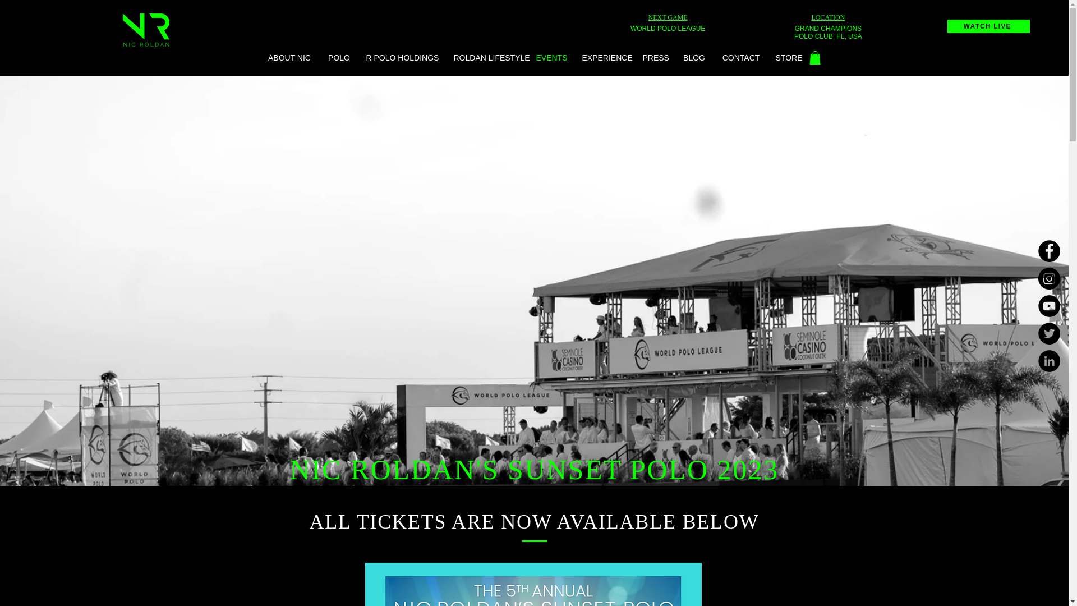  Describe the element at coordinates (487, 57) in the screenshot. I see `ROLDAN LIFESTYLE` at that location.